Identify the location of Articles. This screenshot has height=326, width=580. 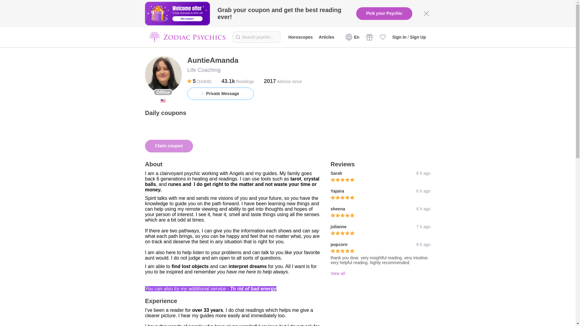
(326, 37).